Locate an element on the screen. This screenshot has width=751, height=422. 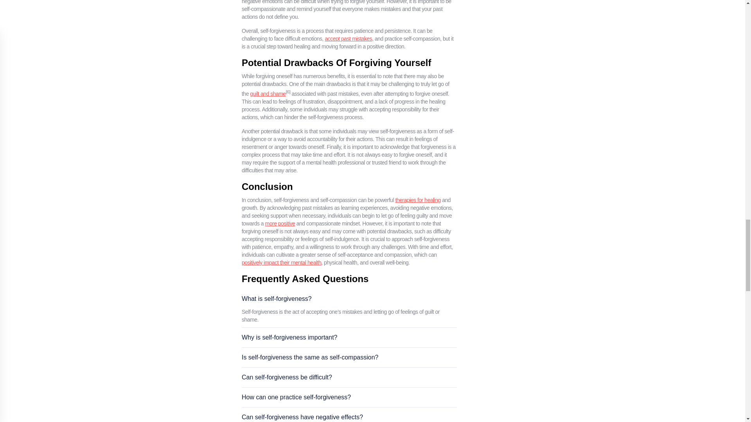
accept past mistakes is located at coordinates (348, 38).